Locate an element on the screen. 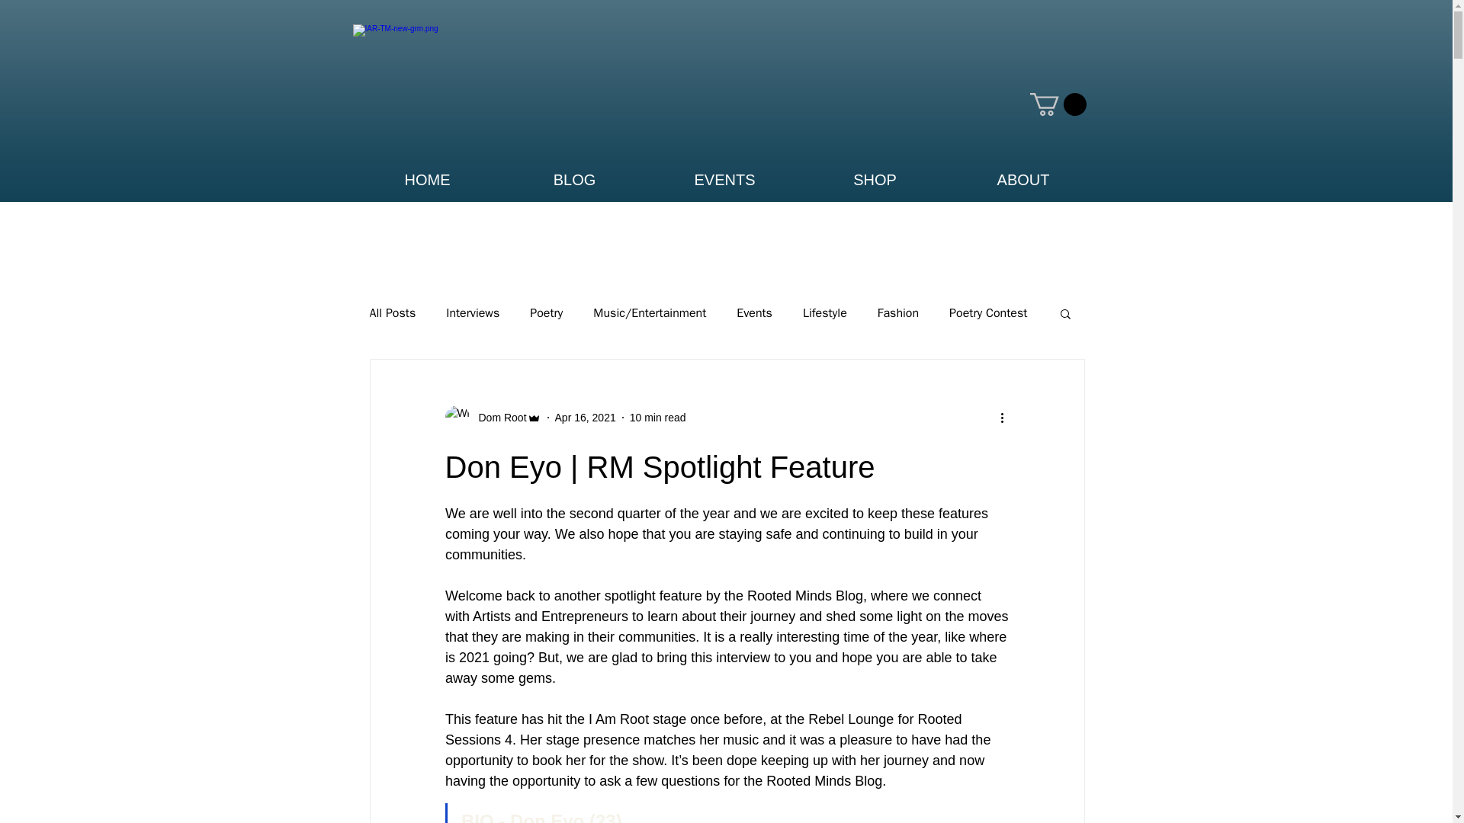 Image resolution: width=1464 pixels, height=823 pixels. SHOP is located at coordinates (875, 178).